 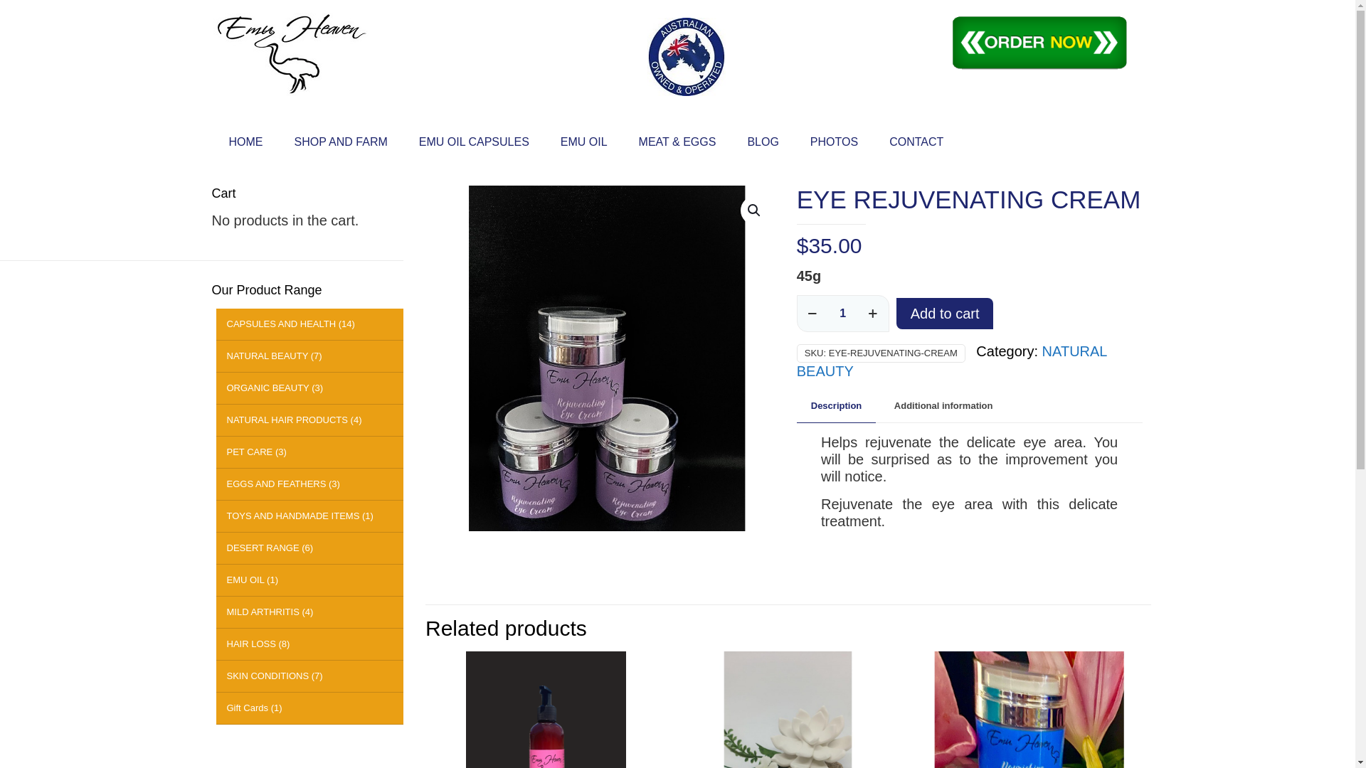 What do you see at coordinates (310, 613) in the screenshot?
I see `MILD ARTHRITIS (4)` at bounding box center [310, 613].